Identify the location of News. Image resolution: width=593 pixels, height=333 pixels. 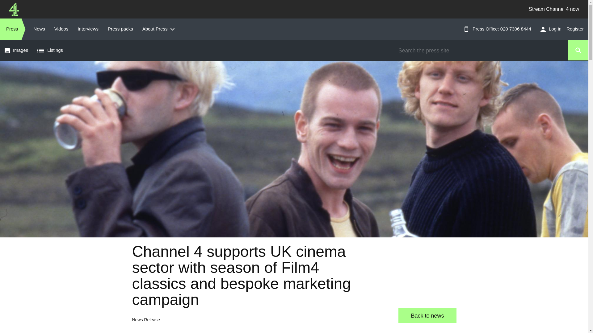
(39, 29).